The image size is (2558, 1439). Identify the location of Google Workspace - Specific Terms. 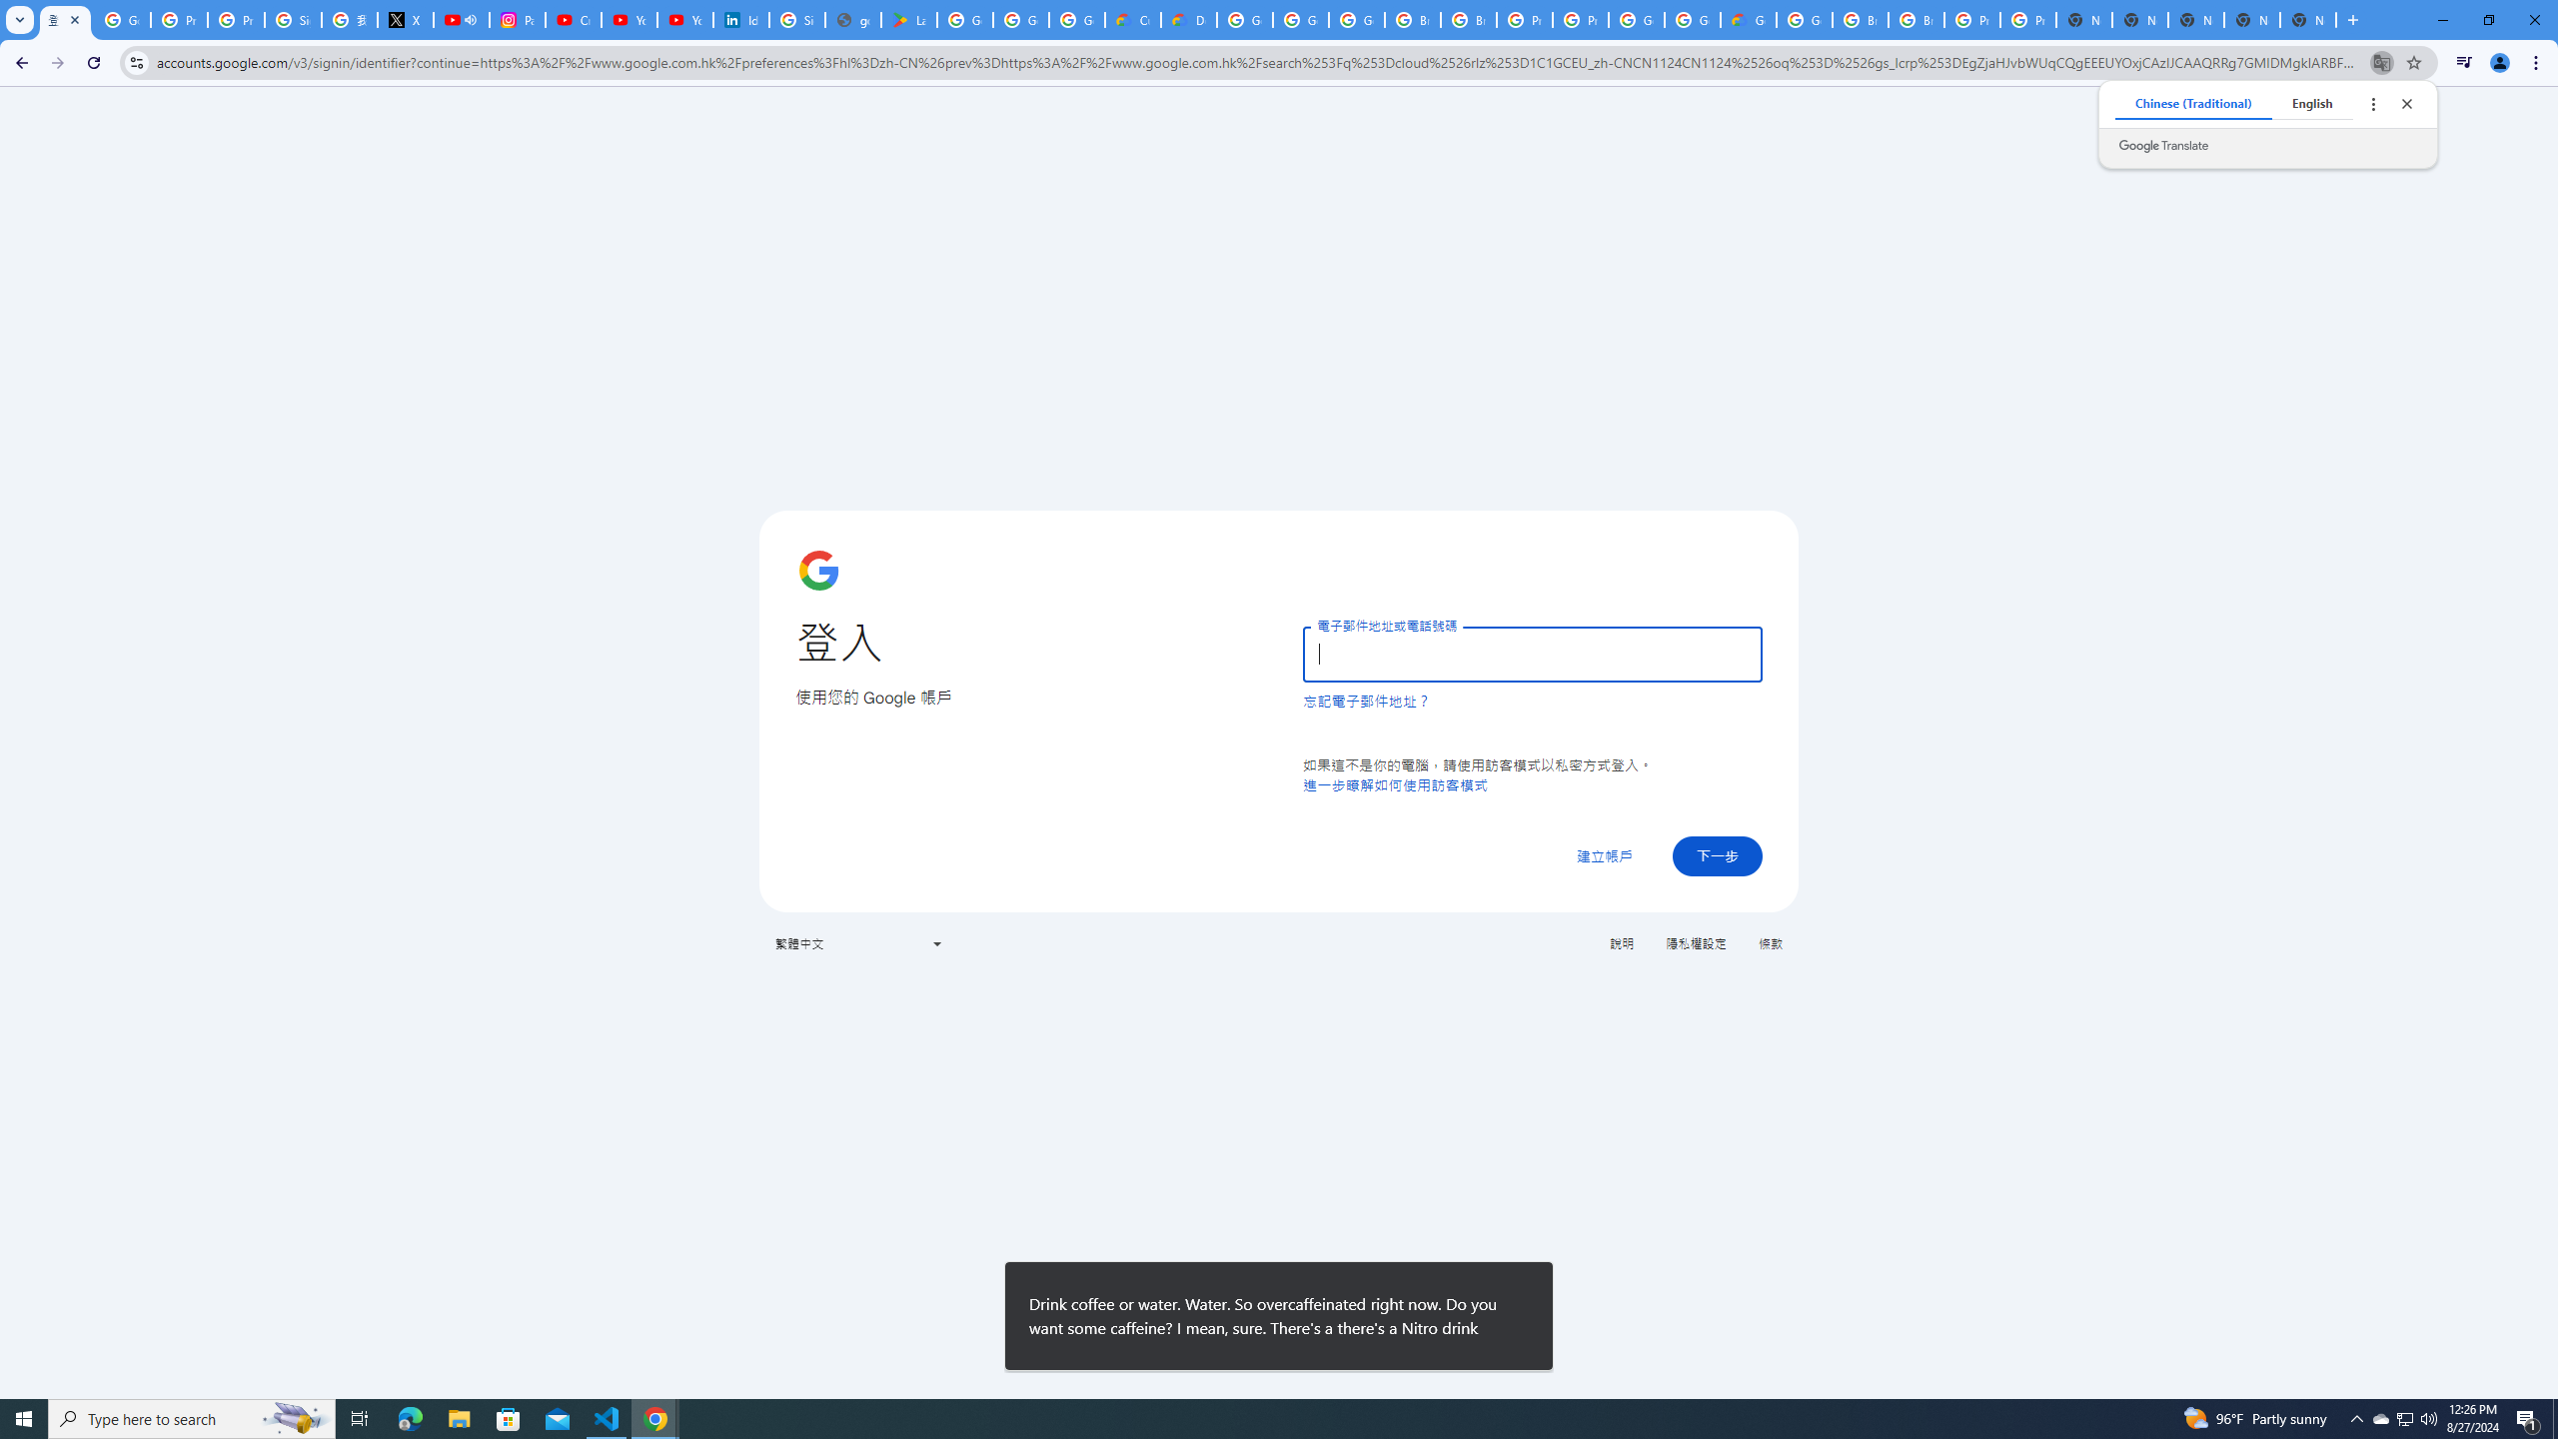
(1077, 20).